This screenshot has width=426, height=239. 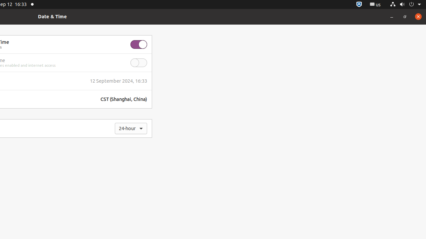 I want to click on CST (Shanghai, China), so click(x=124, y=99).